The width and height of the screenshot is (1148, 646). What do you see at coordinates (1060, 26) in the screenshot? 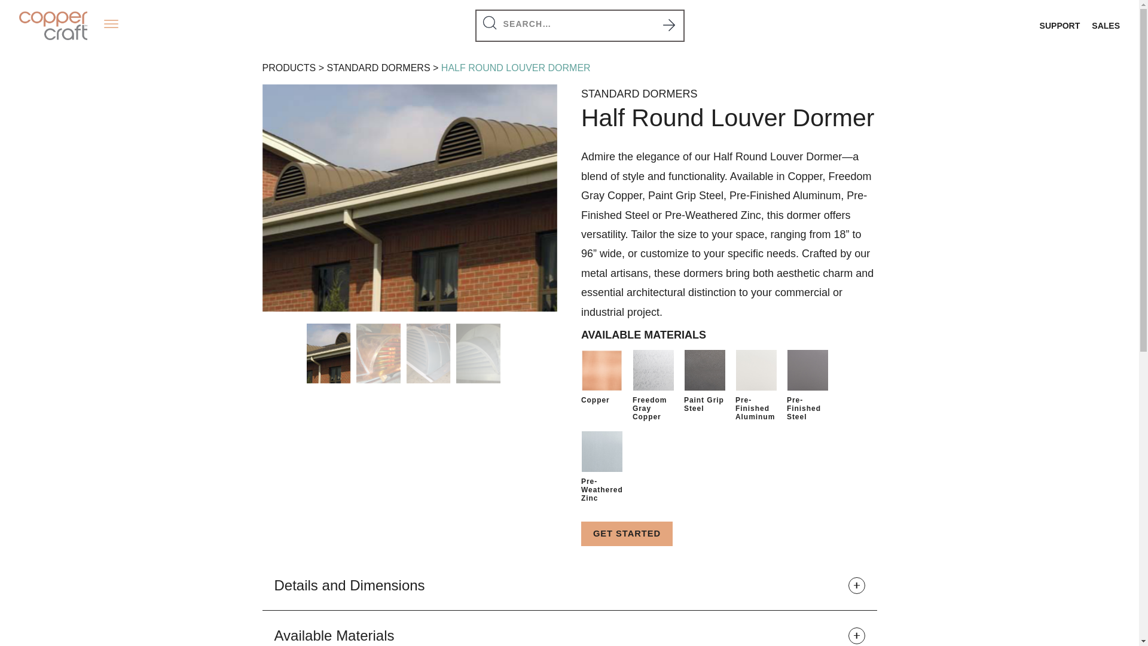
I see `SUPPORT` at bounding box center [1060, 26].